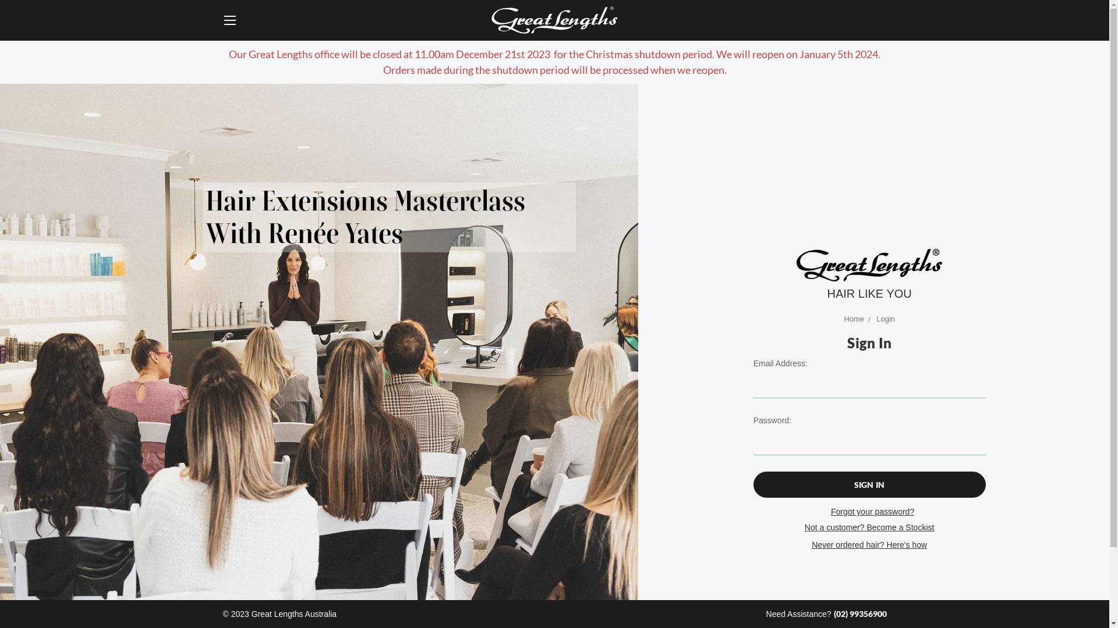 The width and height of the screenshot is (1118, 628). Describe the element at coordinates (870, 485) in the screenshot. I see `Sign in` at that location.